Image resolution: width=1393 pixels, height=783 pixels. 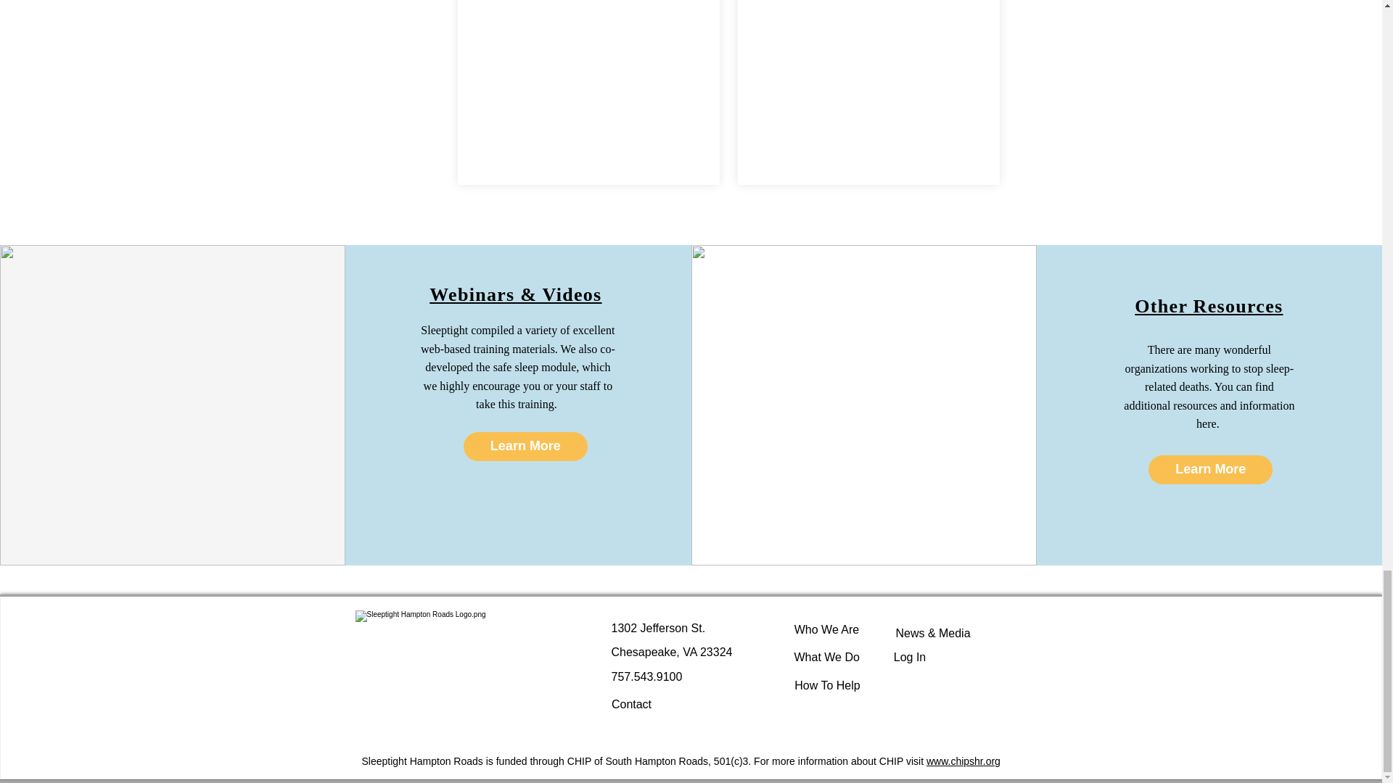 What do you see at coordinates (525, 447) in the screenshot?
I see `Learn More` at bounding box center [525, 447].